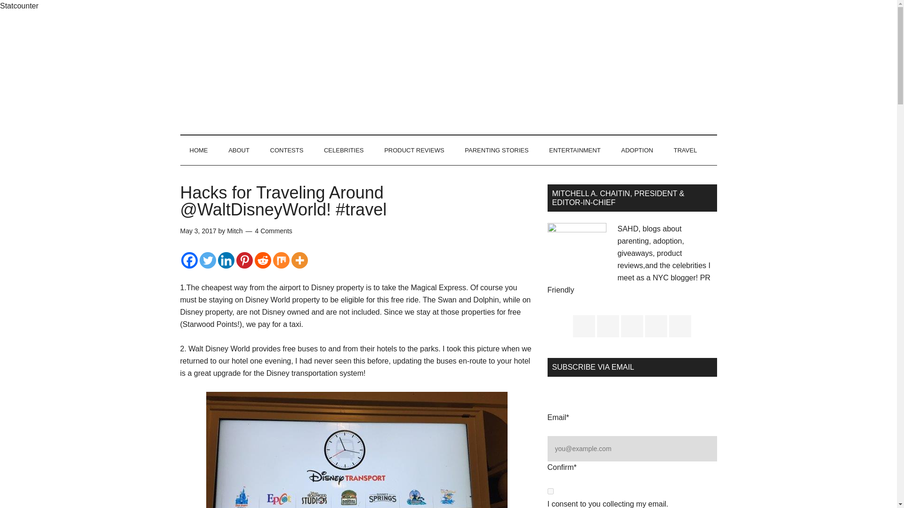 The height and width of the screenshot is (508, 904). I want to click on Mitch, so click(234, 230).